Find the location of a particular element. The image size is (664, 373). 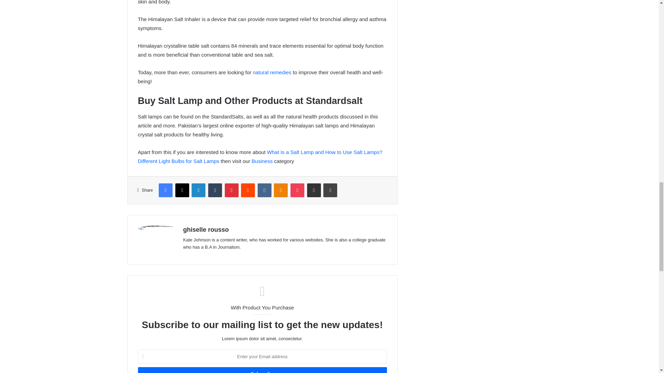

Subscribe is located at coordinates (262, 370).